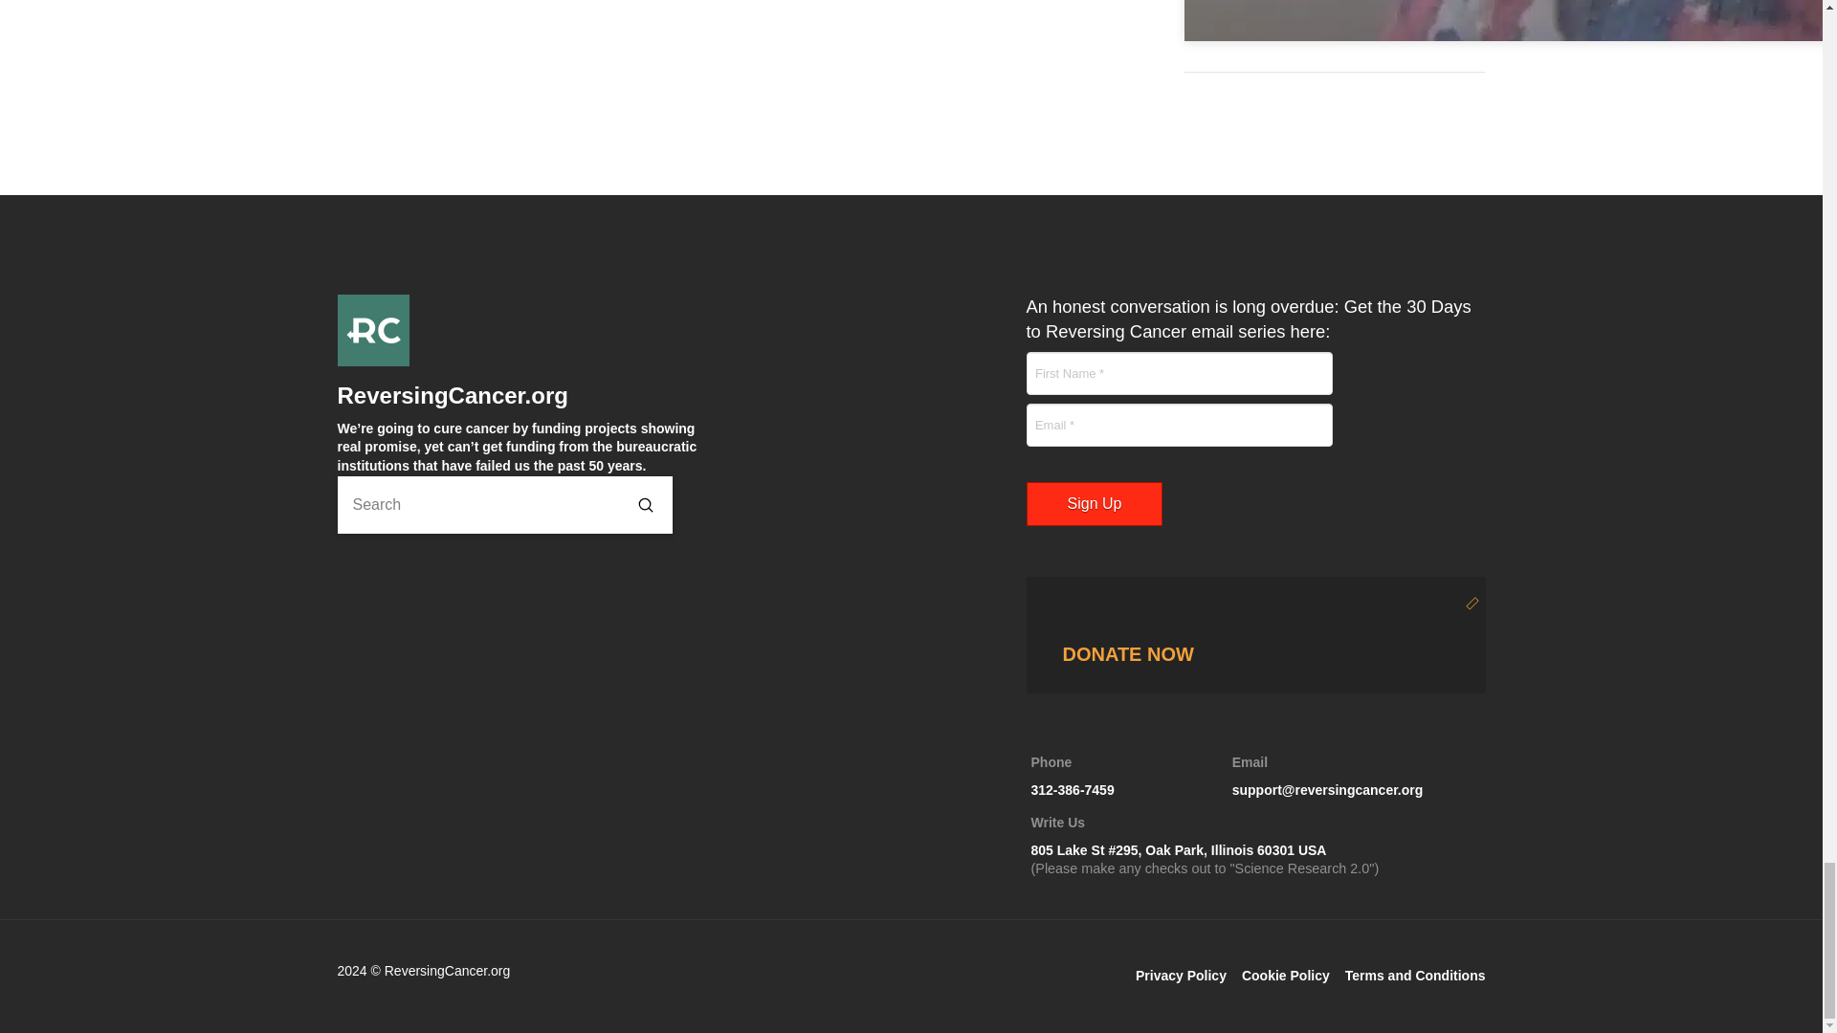 Image resolution: width=1837 pixels, height=1033 pixels. I want to click on Privacy Policy, so click(1286, 976).